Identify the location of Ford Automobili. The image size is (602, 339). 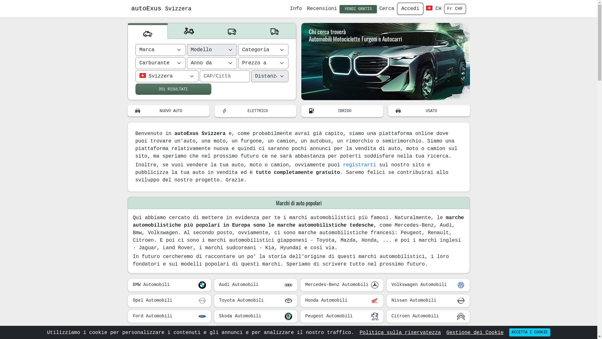
(169, 316).